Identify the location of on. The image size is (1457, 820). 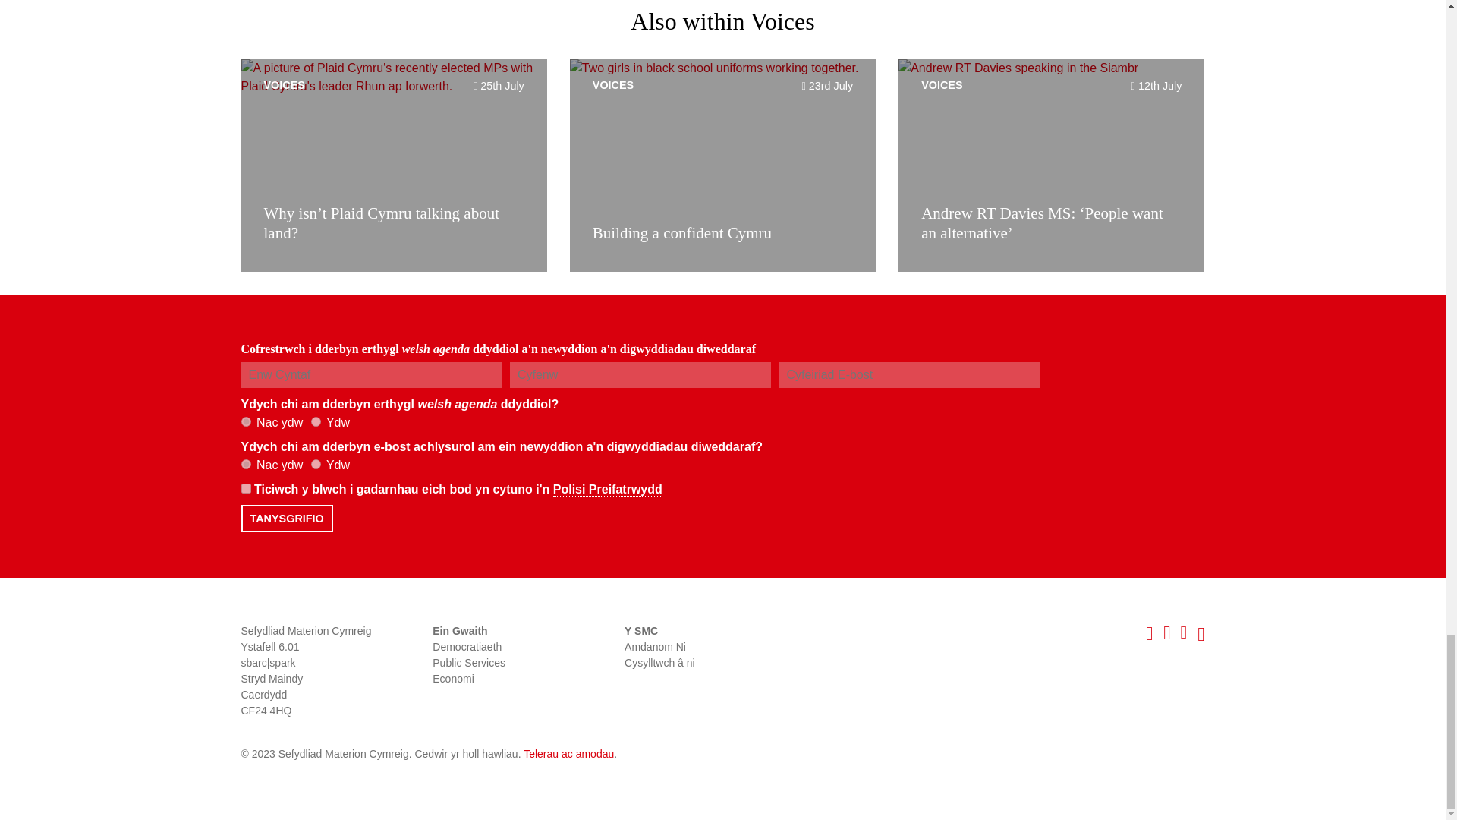
(246, 489).